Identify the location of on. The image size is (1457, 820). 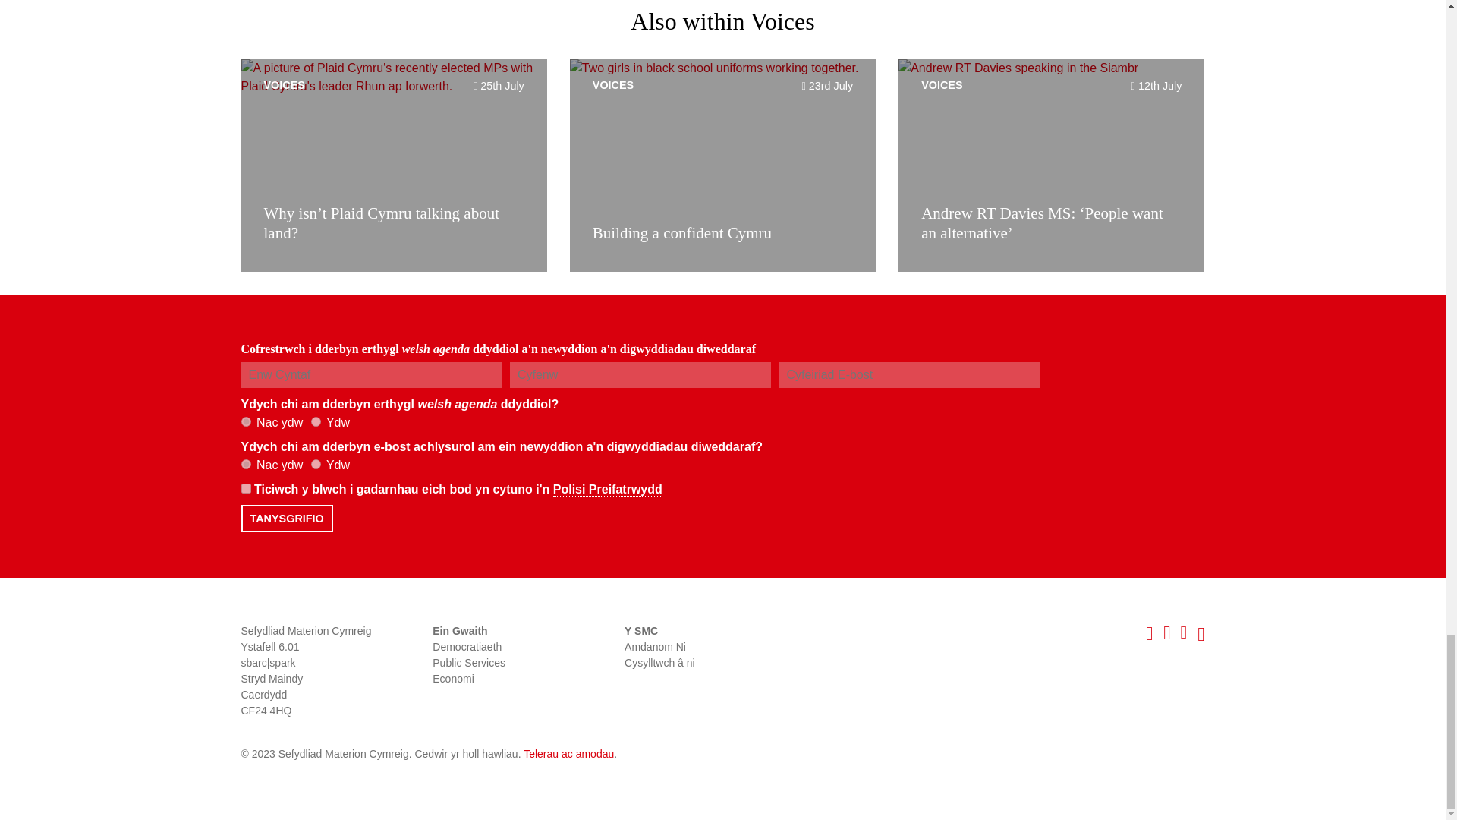
(246, 489).